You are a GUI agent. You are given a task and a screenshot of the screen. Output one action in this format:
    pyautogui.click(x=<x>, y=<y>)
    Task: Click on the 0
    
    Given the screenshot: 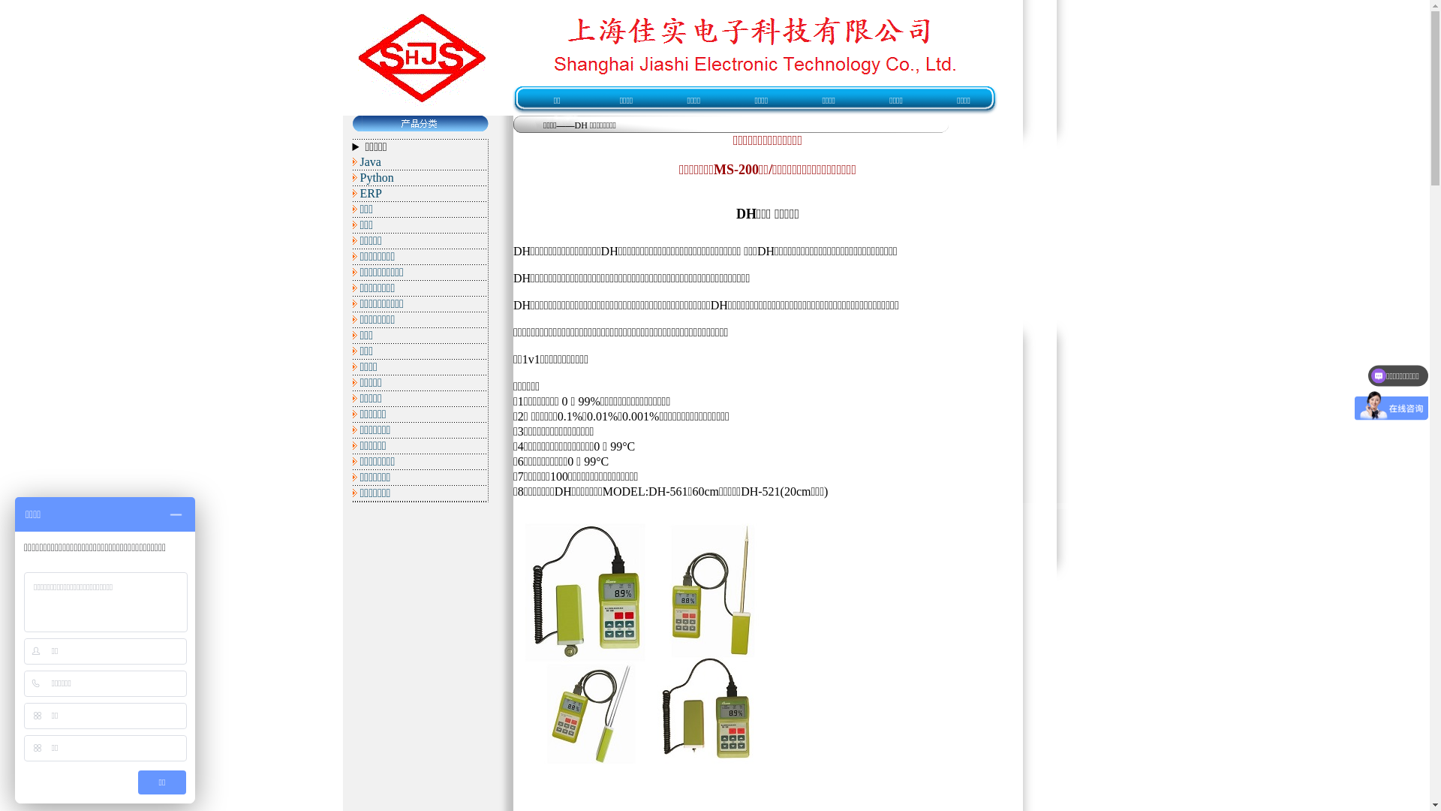 What is the action you would take?
    pyautogui.click(x=448, y=384)
    